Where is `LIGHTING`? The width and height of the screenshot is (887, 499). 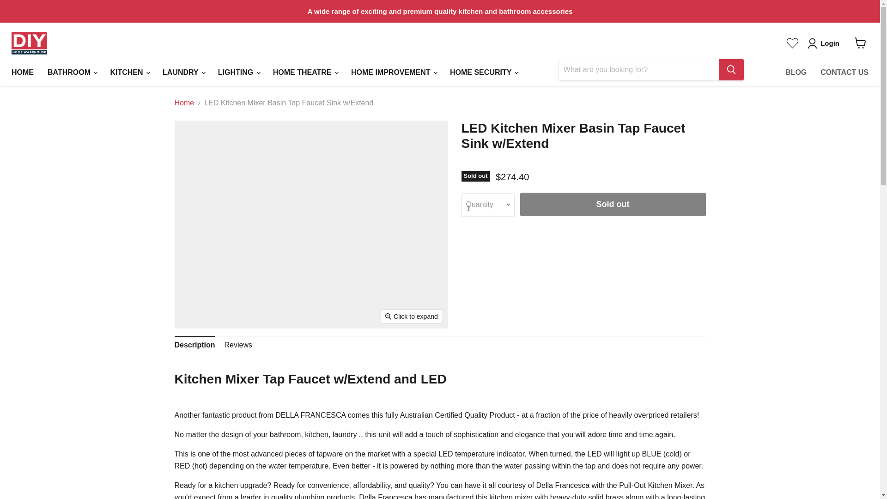
LIGHTING is located at coordinates (238, 73).